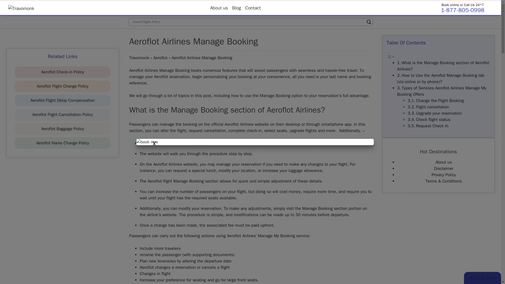 This screenshot has width=505, height=284. Describe the element at coordinates (160, 58) in the screenshot. I see `Aeroflot` at that location.